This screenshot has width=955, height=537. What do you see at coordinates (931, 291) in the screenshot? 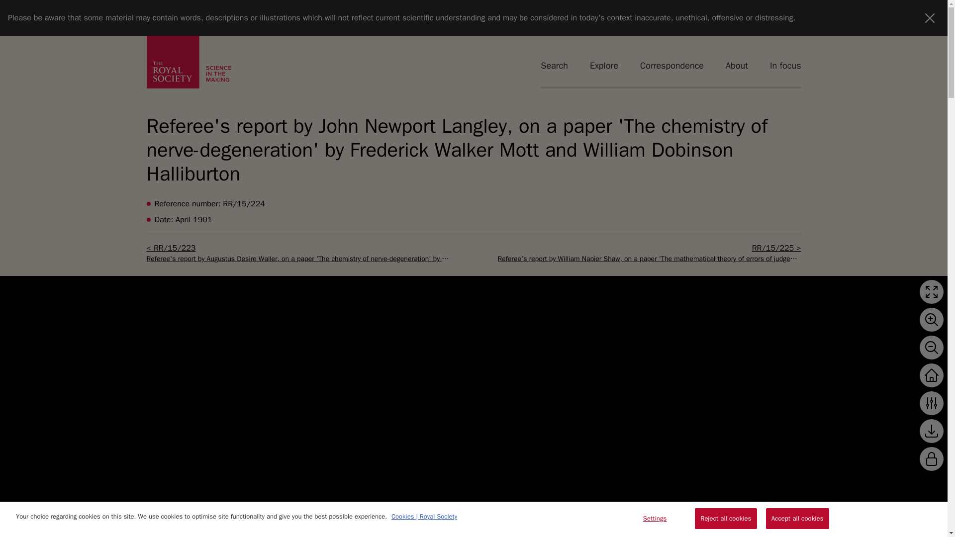
I see `Toggle full screen` at bounding box center [931, 291].